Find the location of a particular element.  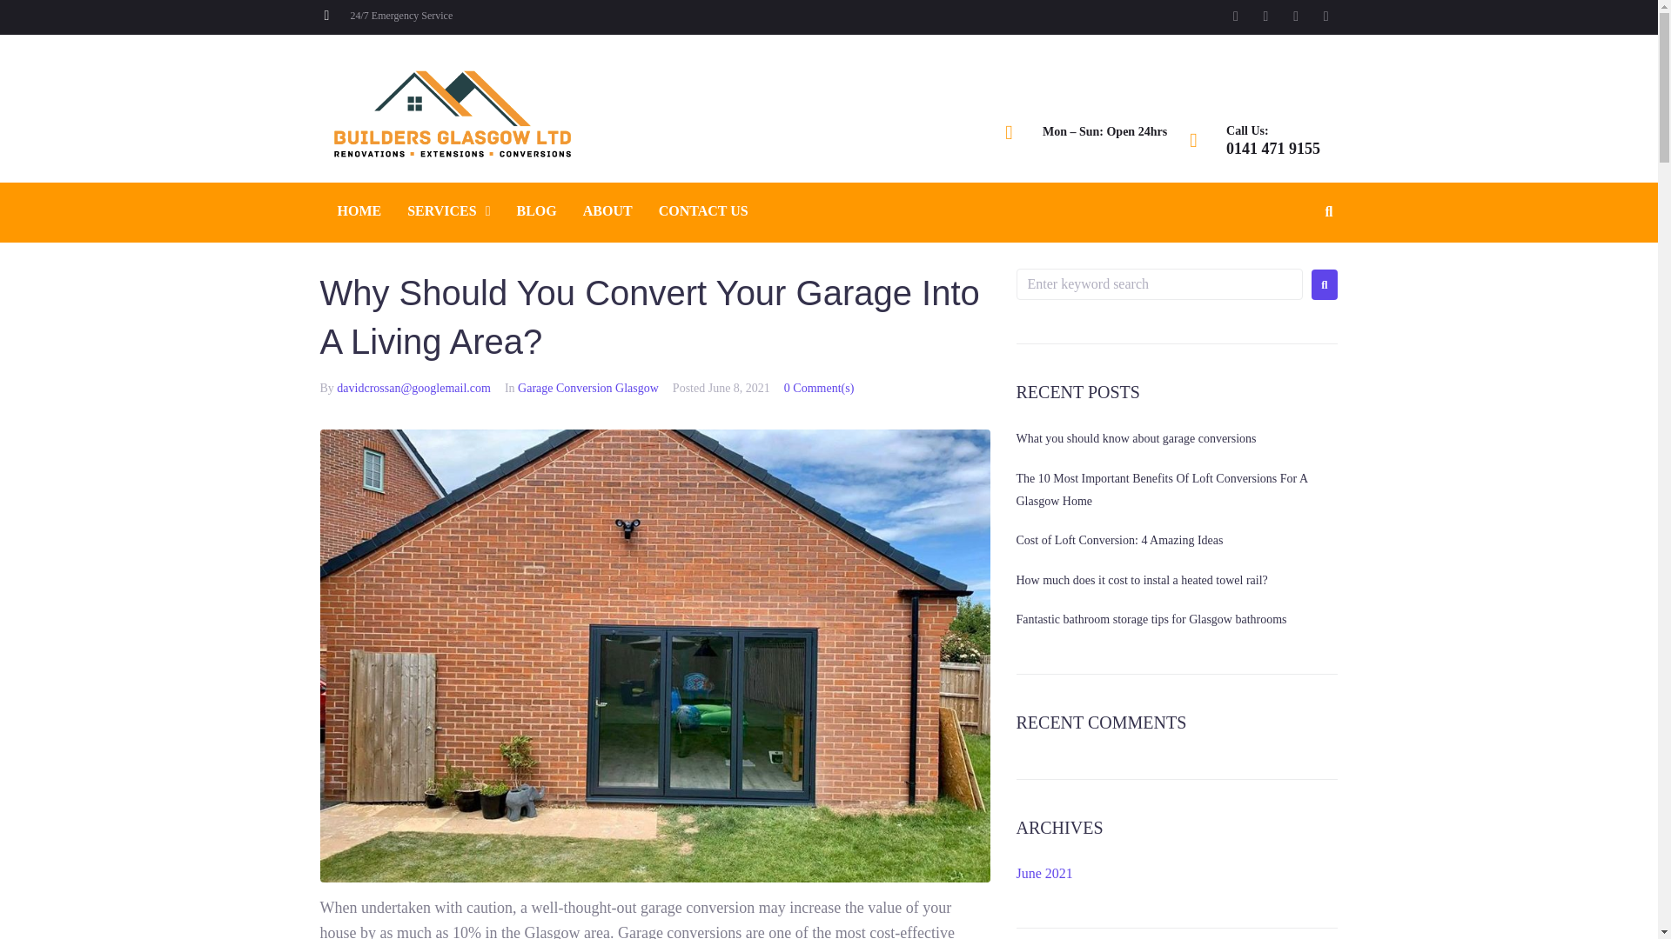

Cost of Loft Conversion: 4 Amazing Ideas is located at coordinates (1119, 540).